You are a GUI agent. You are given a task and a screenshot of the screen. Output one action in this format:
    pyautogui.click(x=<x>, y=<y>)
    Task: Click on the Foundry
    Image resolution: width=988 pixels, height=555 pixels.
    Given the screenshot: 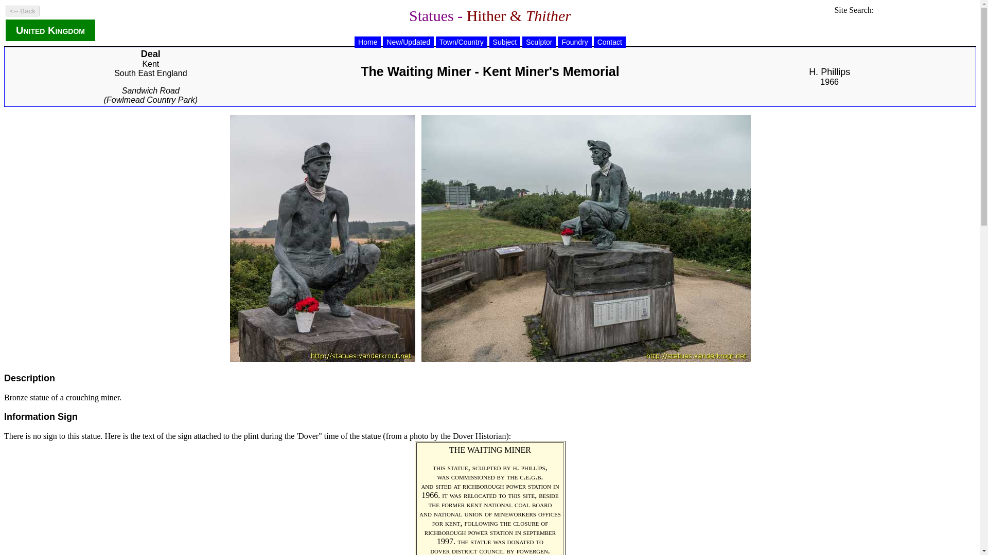 What is the action you would take?
    pyautogui.click(x=574, y=42)
    